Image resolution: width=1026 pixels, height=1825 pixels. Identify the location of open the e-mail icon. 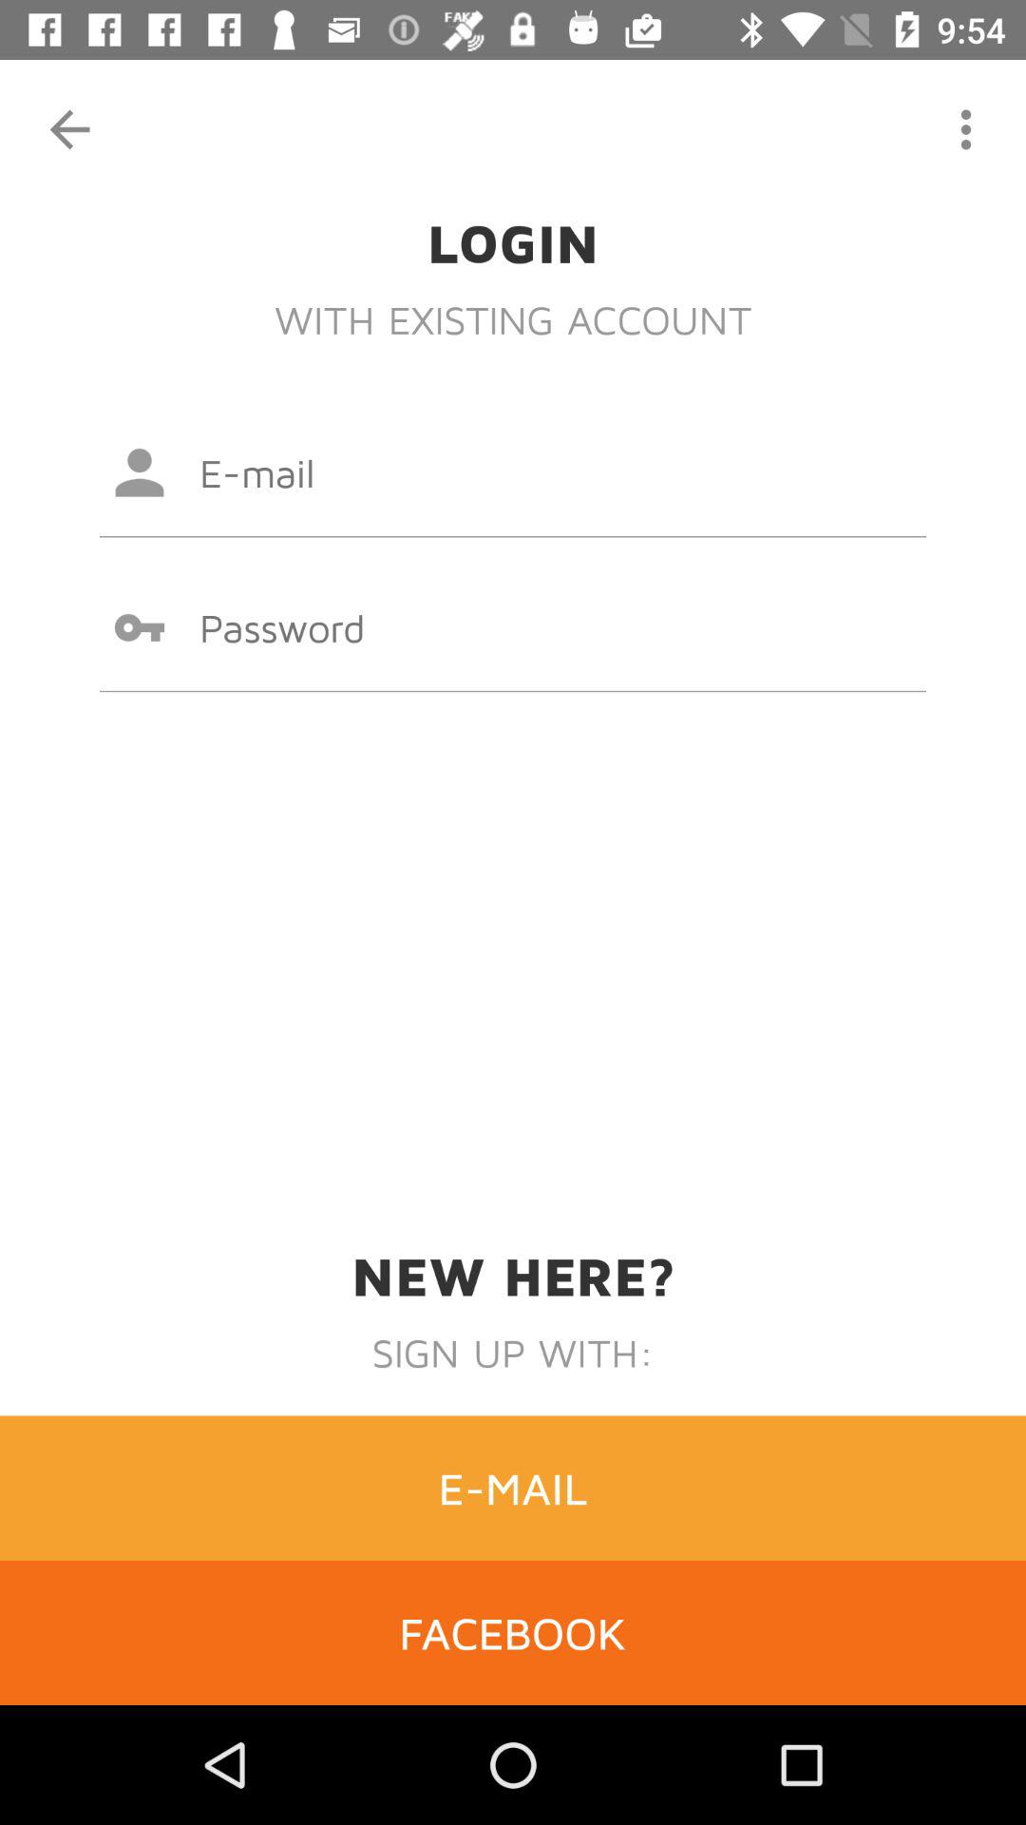
(513, 1488).